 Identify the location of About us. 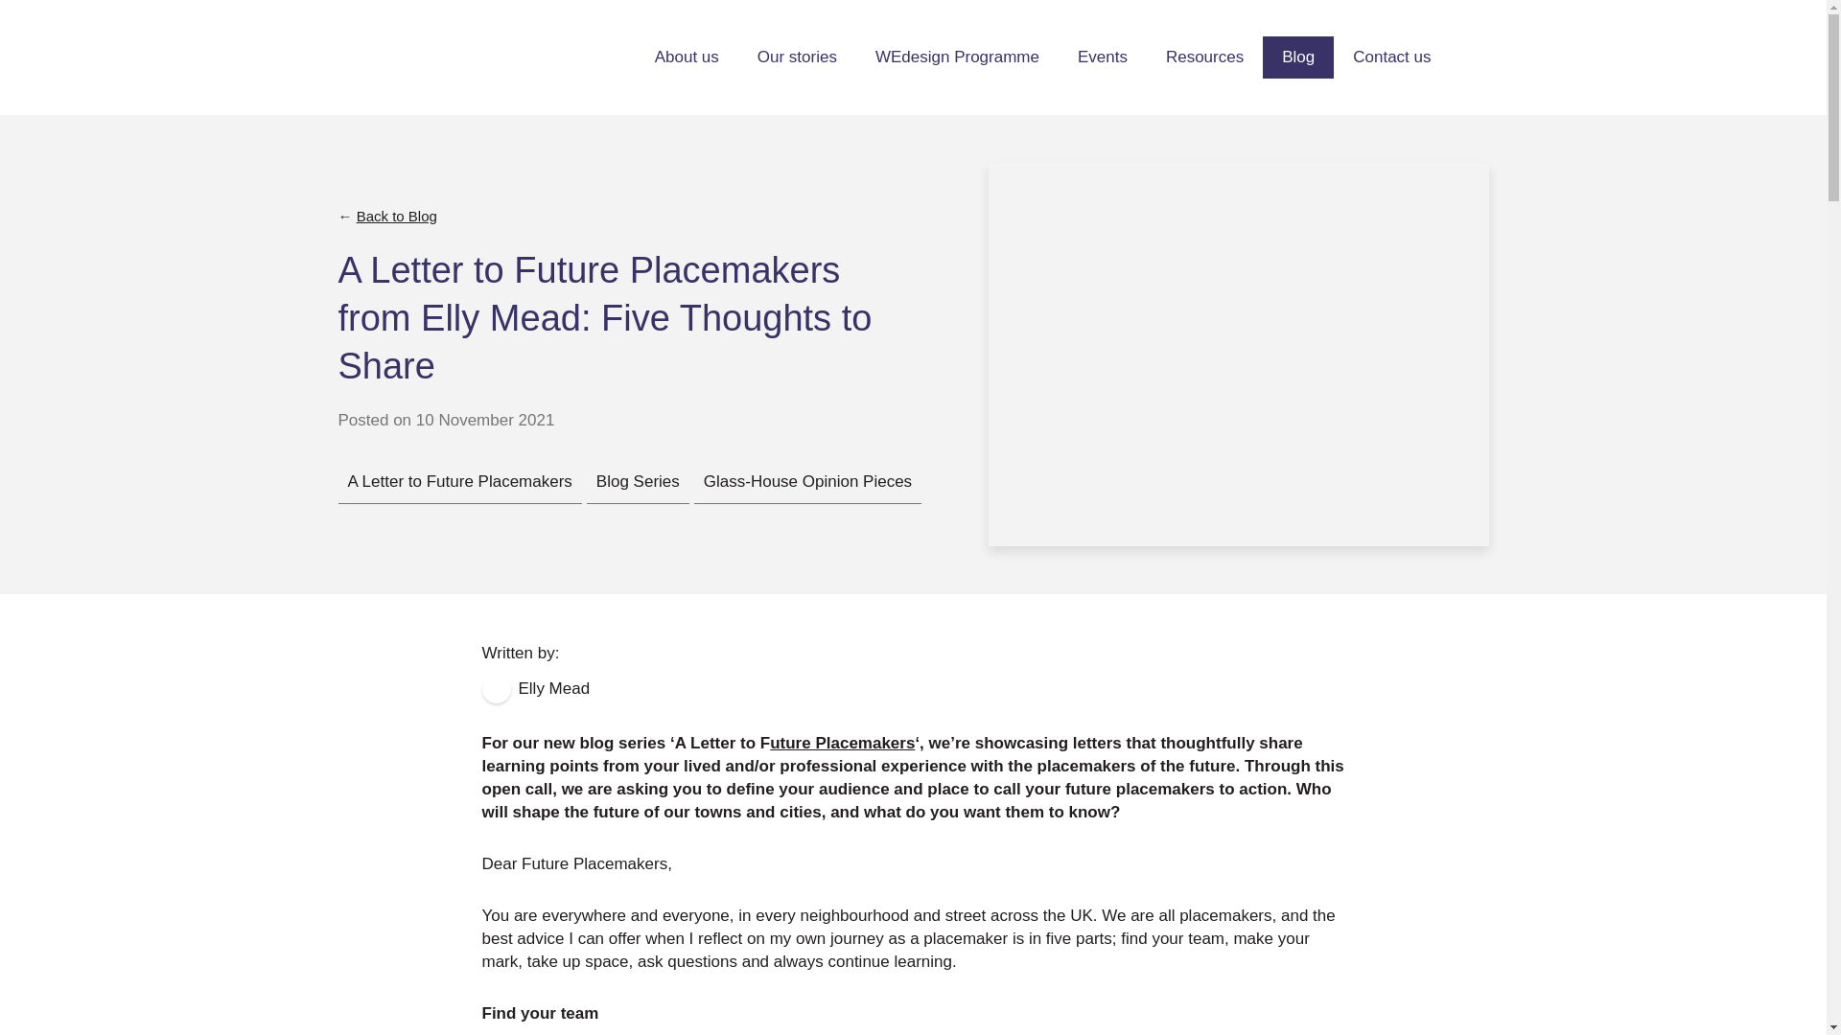
(687, 57).